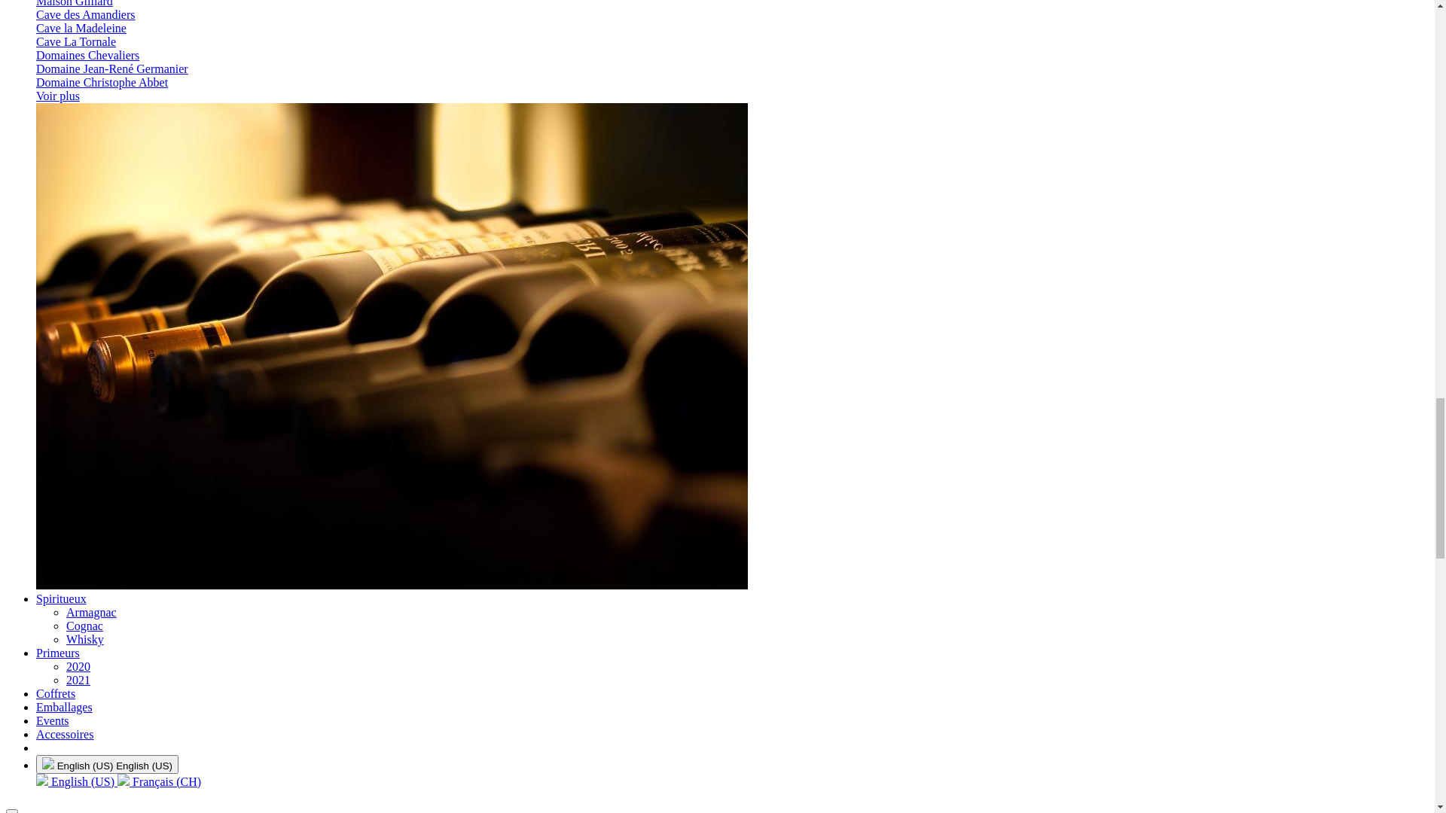 The image size is (1446, 813). Describe the element at coordinates (75, 598) in the screenshot. I see `Blanc de Blancs` at that location.